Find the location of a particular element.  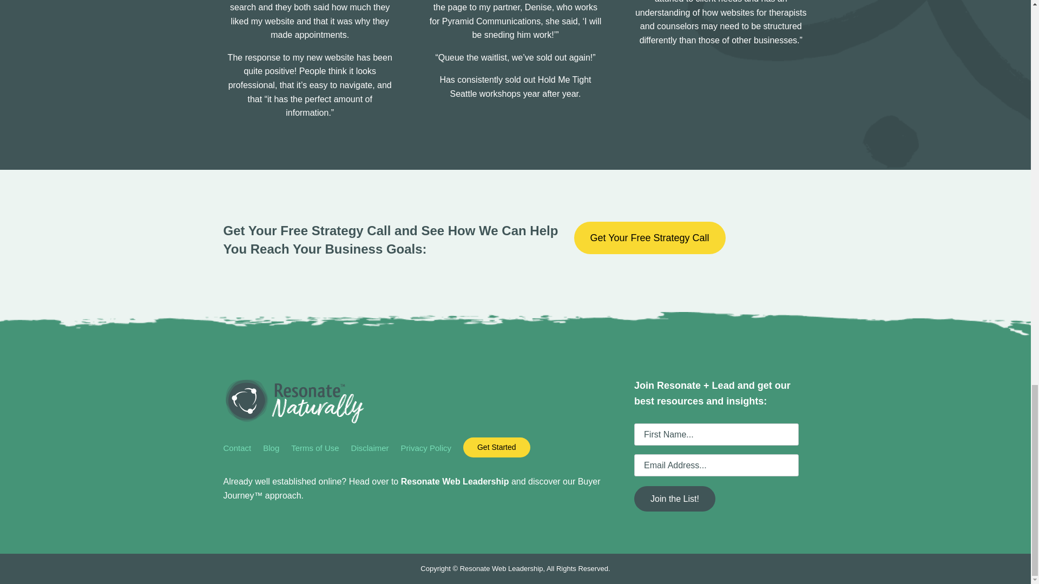

Privacy Policy is located at coordinates (426, 450).